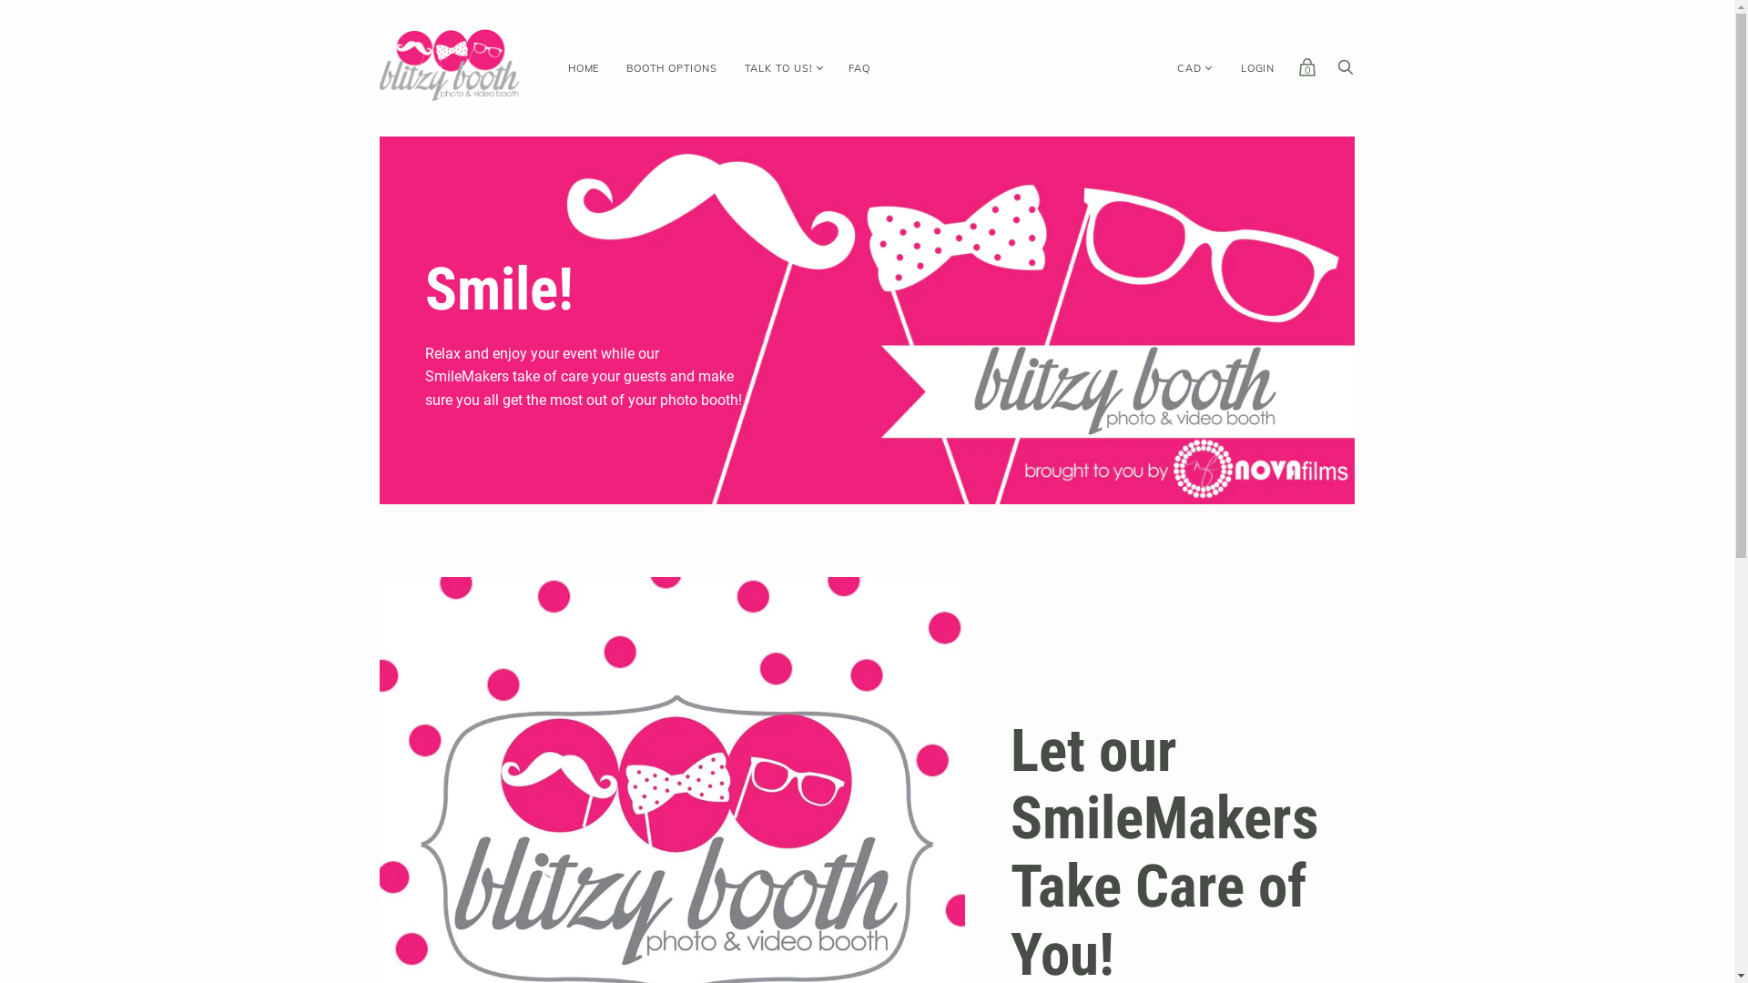 Image resolution: width=1748 pixels, height=983 pixels. Describe the element at coordinates (779, 69) in the screenshot. I see `TALK TO US!` at that location.